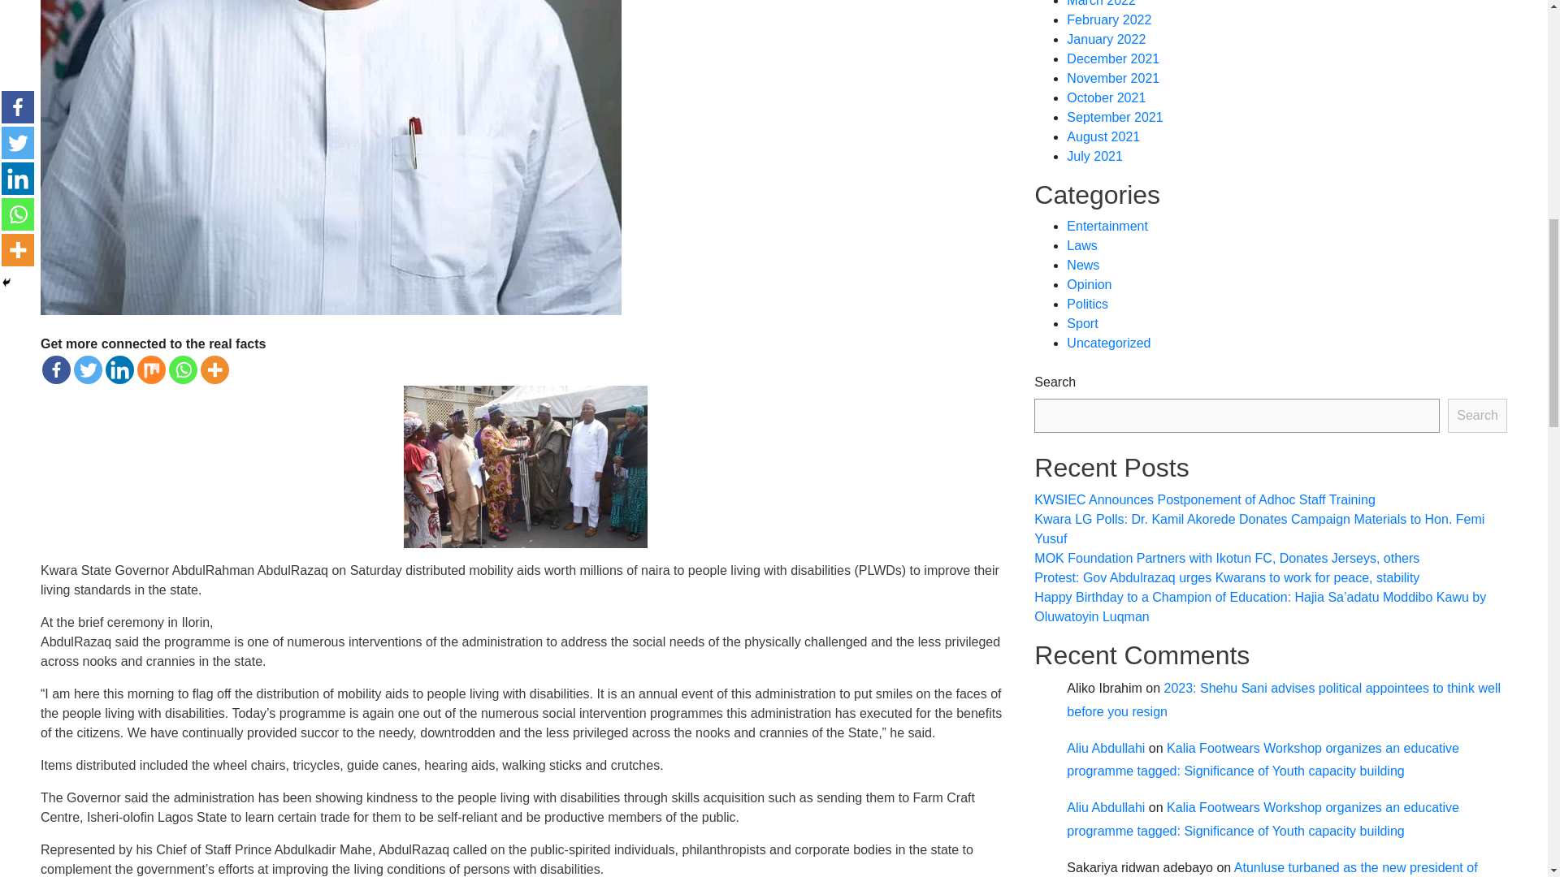 This screenshot has height=877, width=1560. What do you see at coordinates (88, 370) in the screenshot?
I see `Twitter` at bounding box center [88, 370].